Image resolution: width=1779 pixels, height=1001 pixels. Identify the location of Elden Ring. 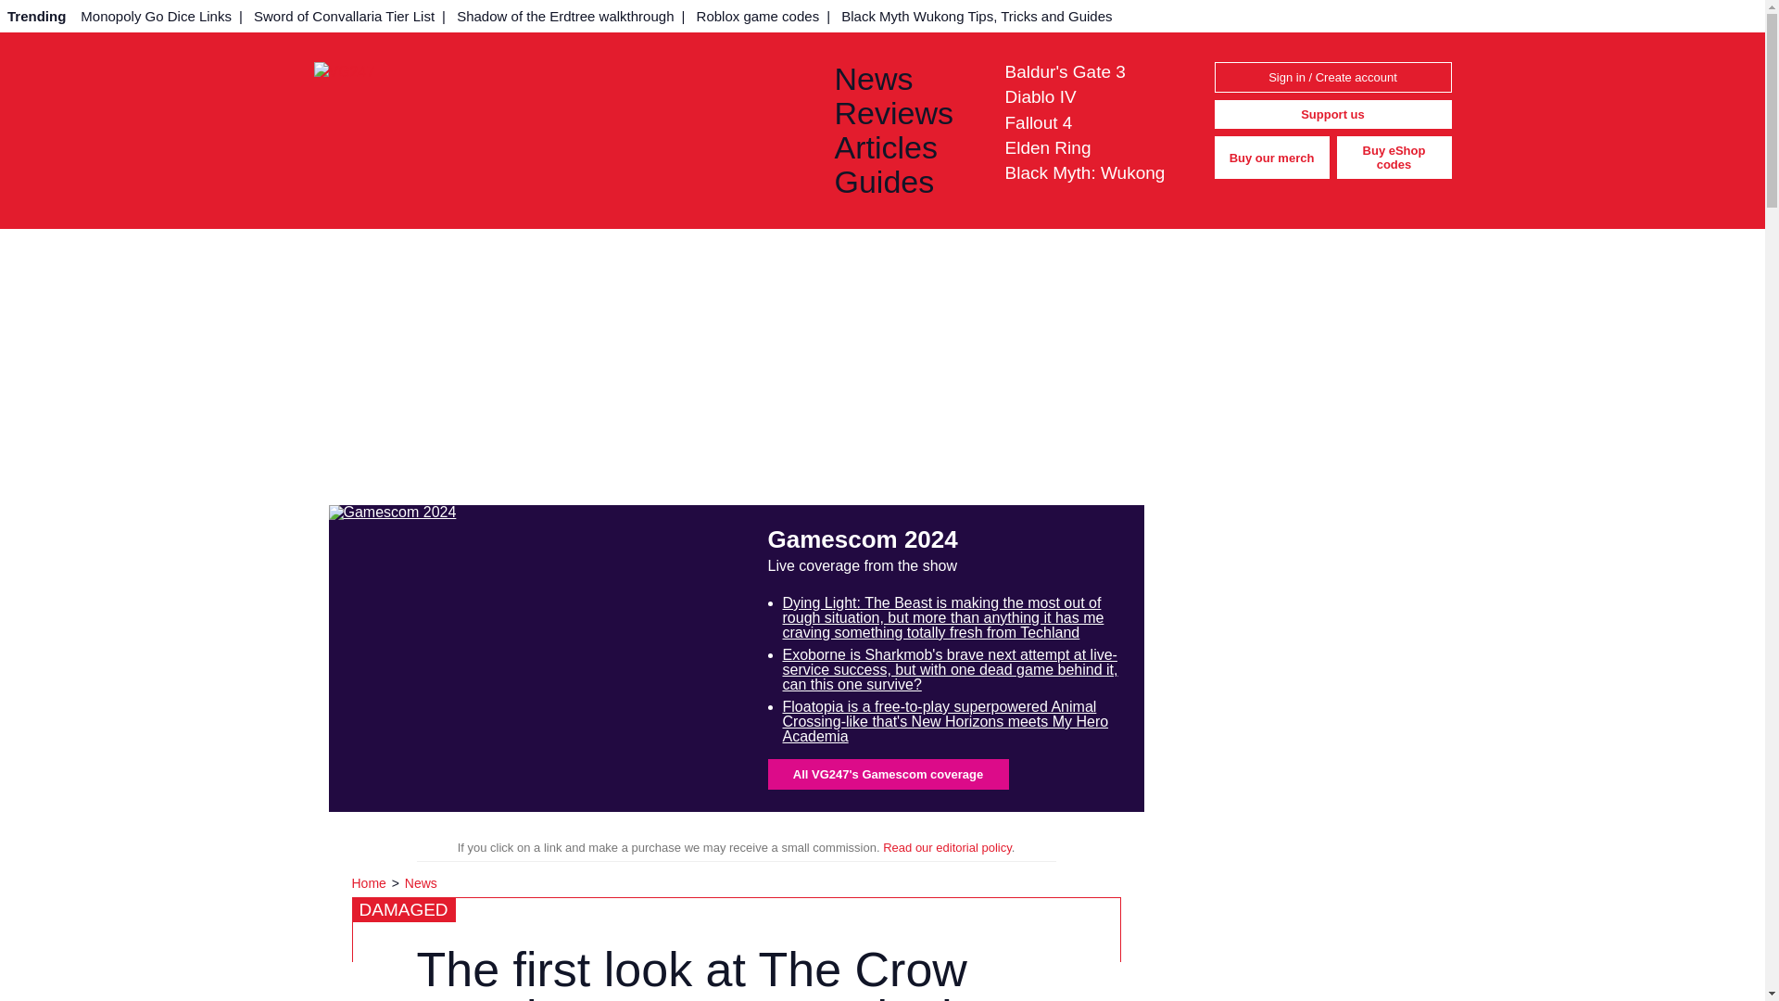
(1047, 147).